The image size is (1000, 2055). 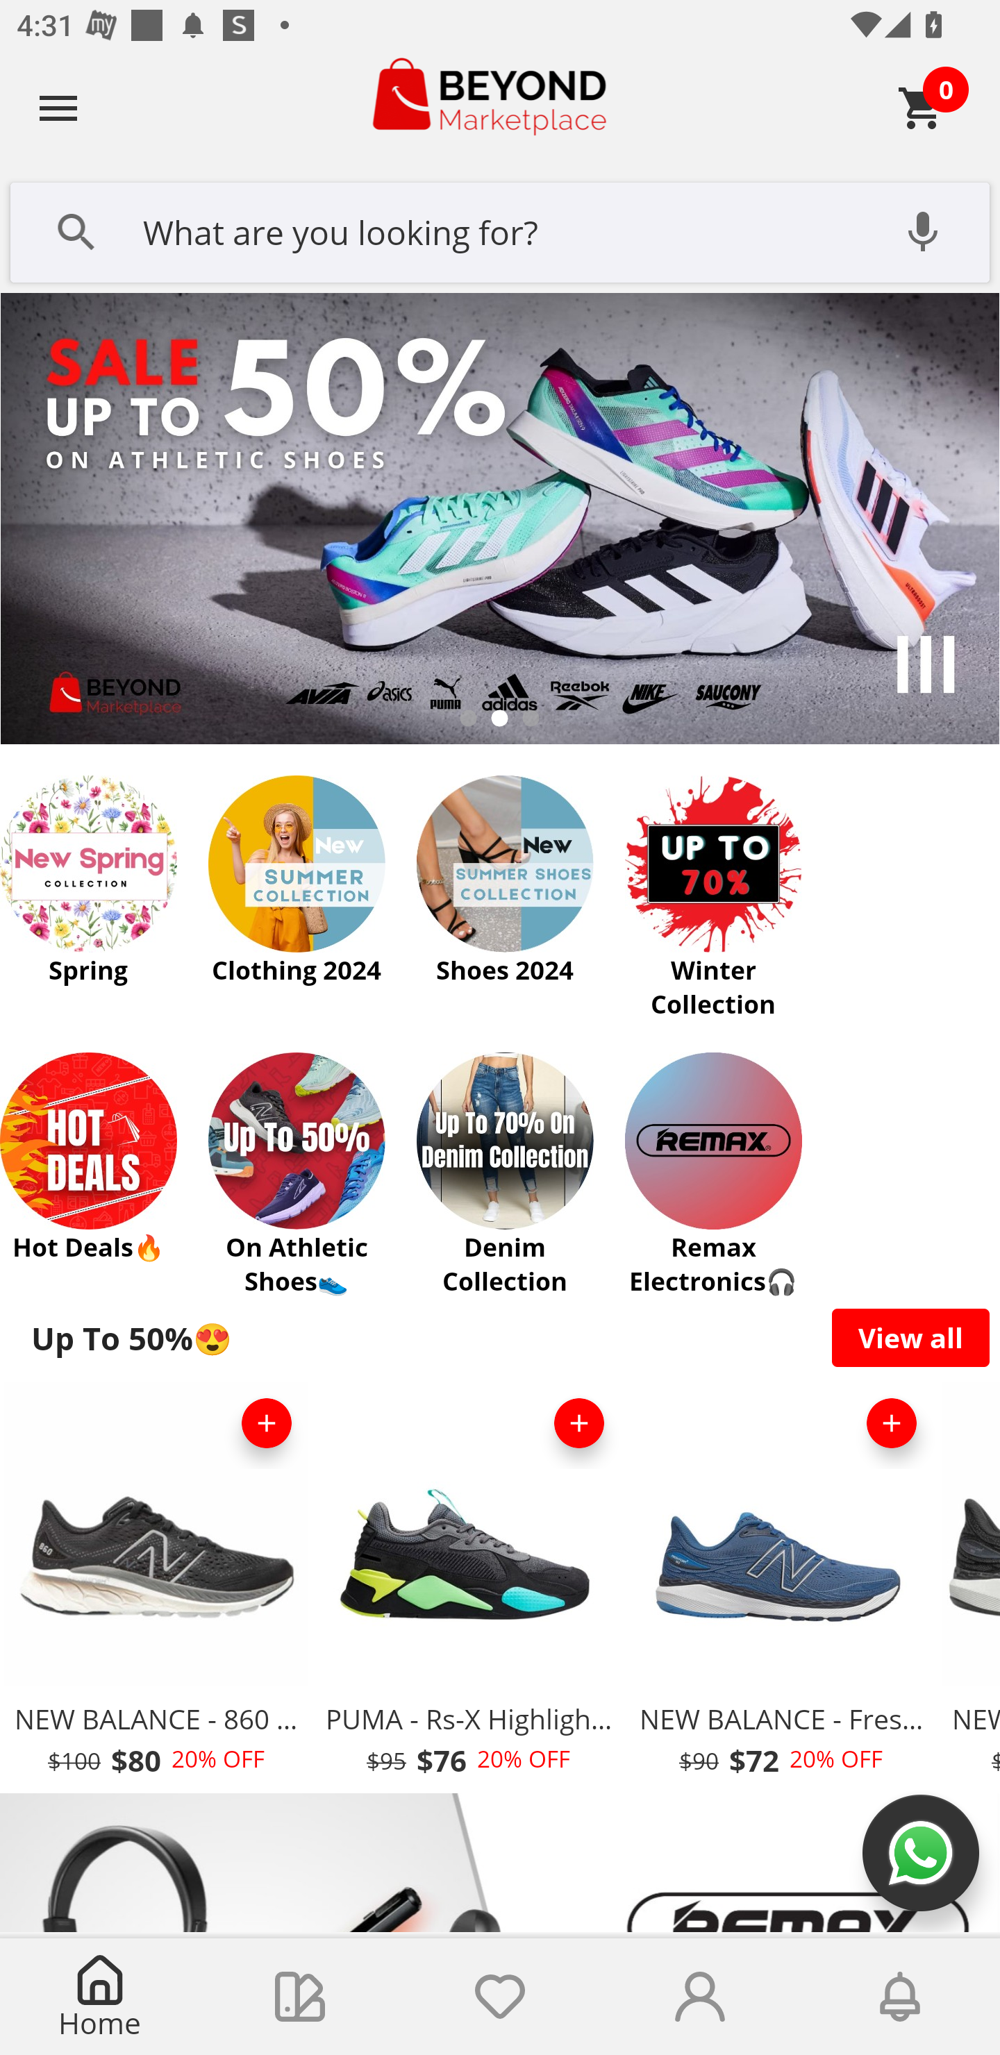 I want to click on Notifications, so click(x=900, y=1997).